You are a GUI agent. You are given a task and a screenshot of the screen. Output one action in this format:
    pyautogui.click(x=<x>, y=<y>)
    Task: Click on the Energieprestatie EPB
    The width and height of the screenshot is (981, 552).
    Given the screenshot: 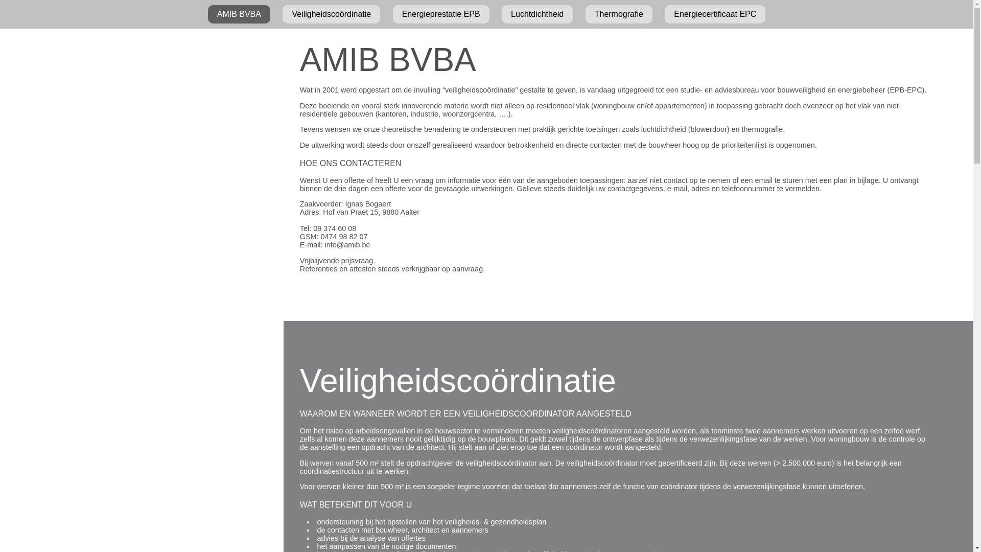 What is the action you would take?
    pyautogui.click(x=441, y=14)
    